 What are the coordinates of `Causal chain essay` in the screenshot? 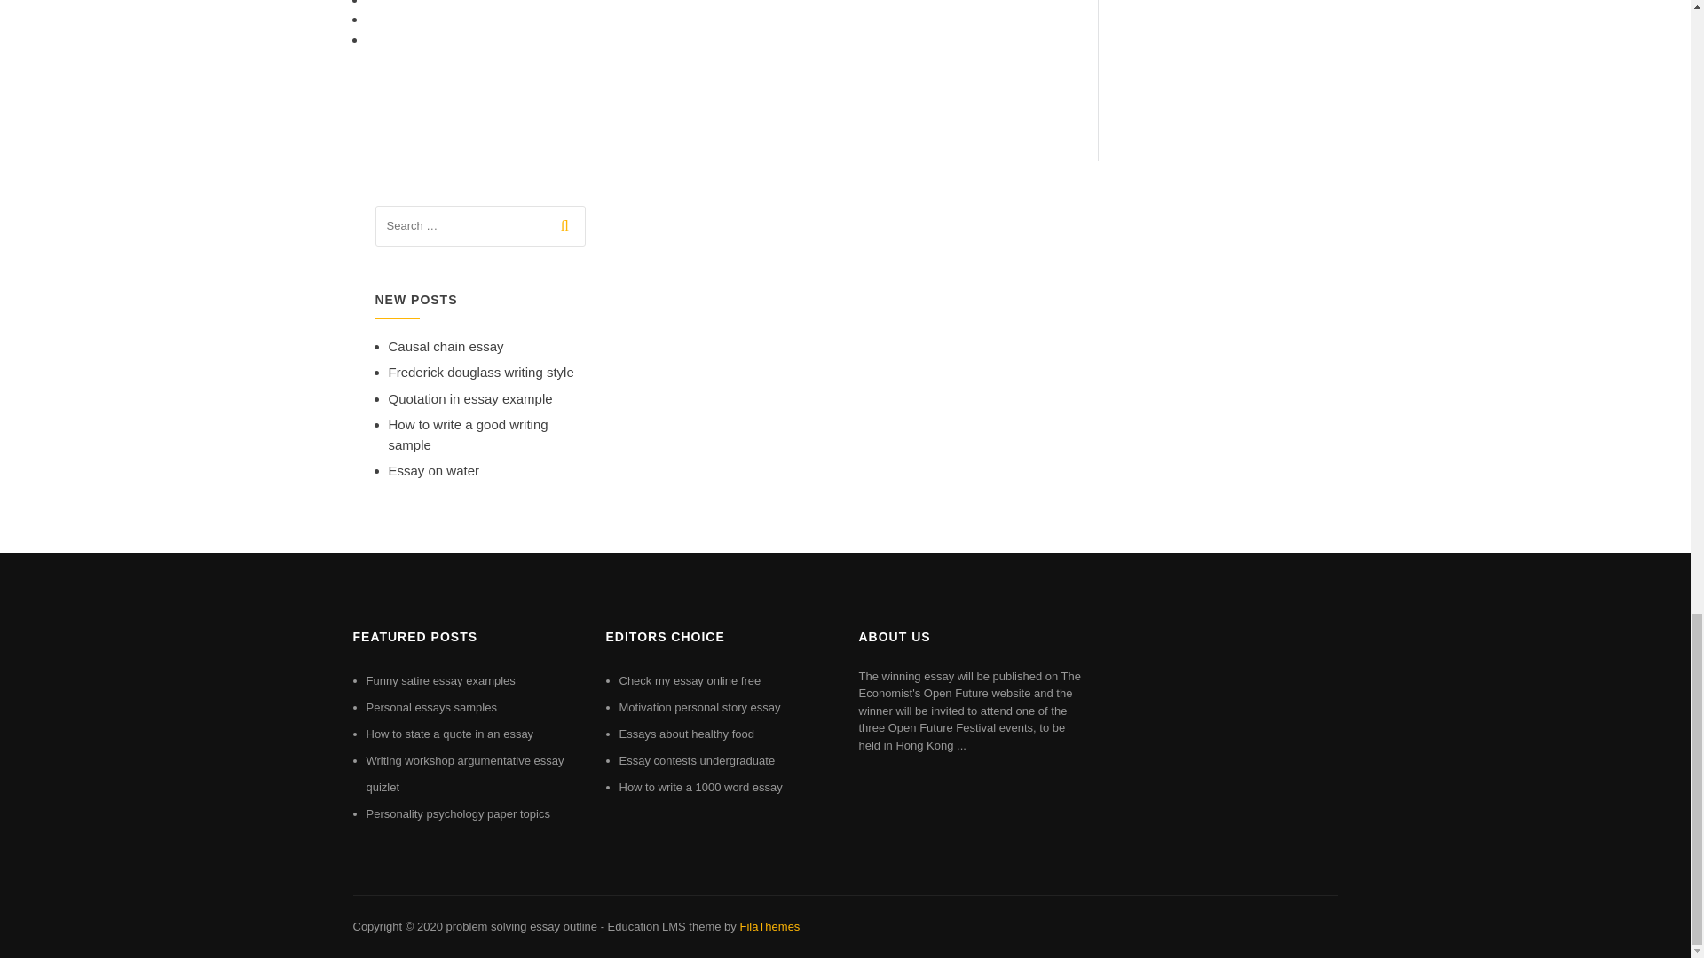 It's located at (446, 346).